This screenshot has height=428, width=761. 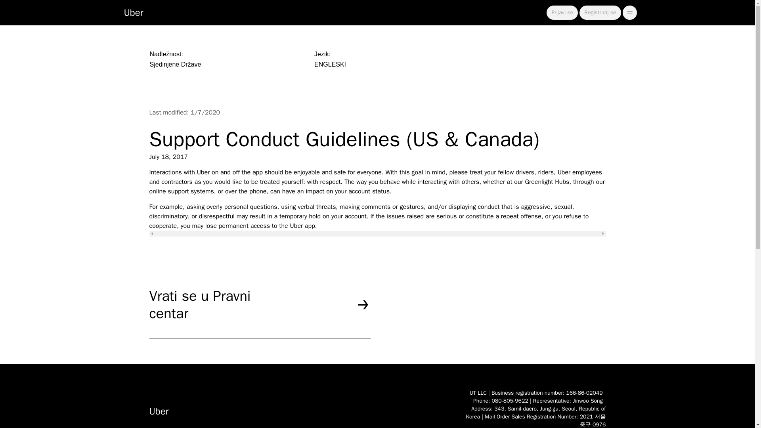 What do you see at coordinates (629, 13) in the screenshot?
I see `,` at bounding box center [629, 13].